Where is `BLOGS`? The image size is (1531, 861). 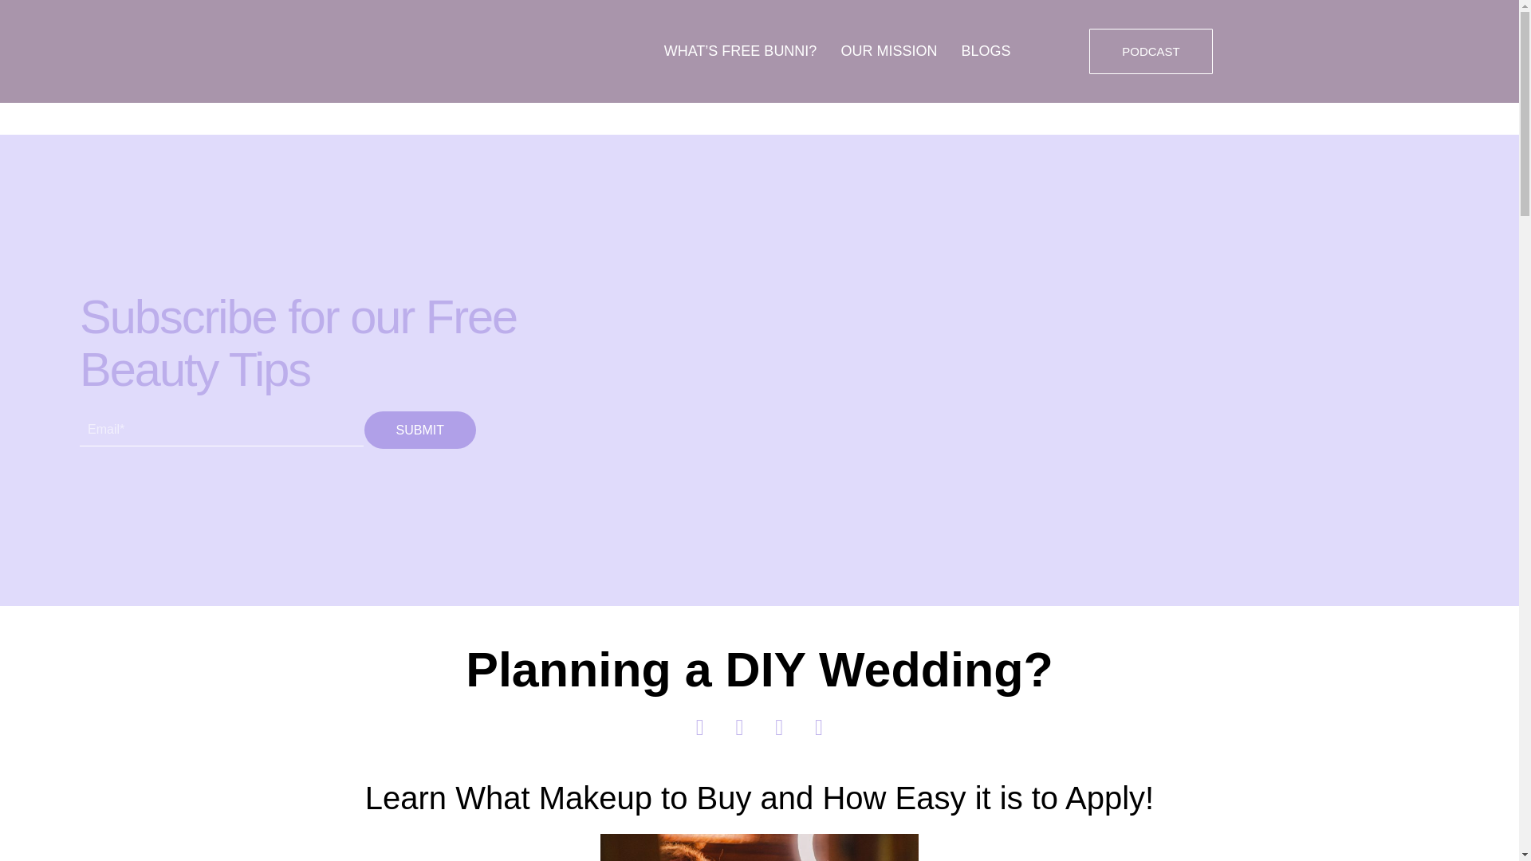
BLOGS is located at coordinates (986, 51).